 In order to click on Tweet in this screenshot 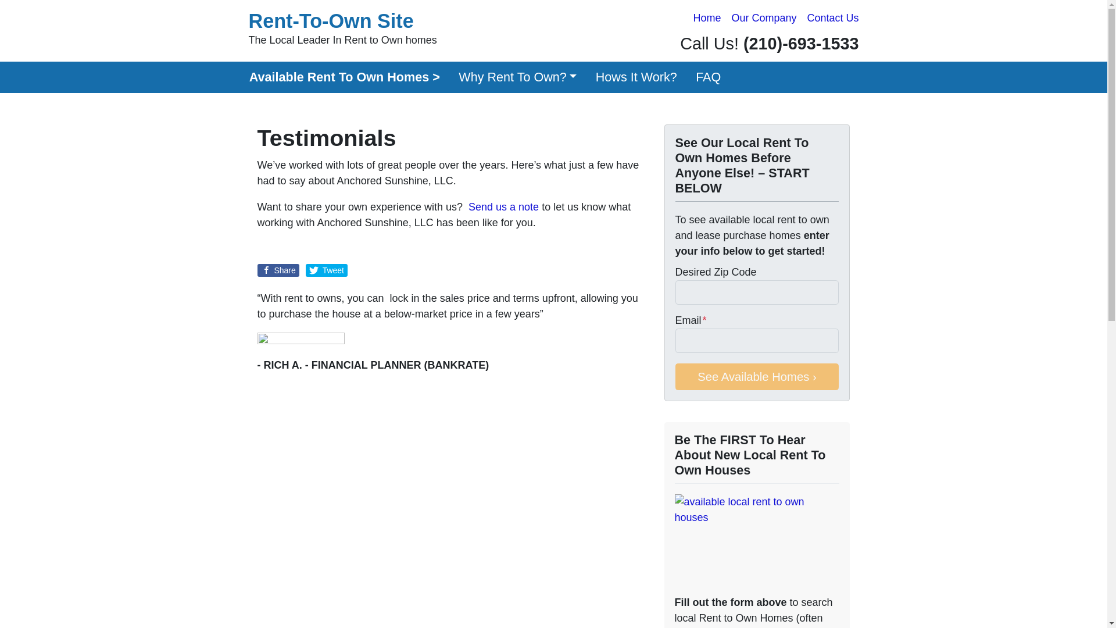, I will do `click(327, 270)`.